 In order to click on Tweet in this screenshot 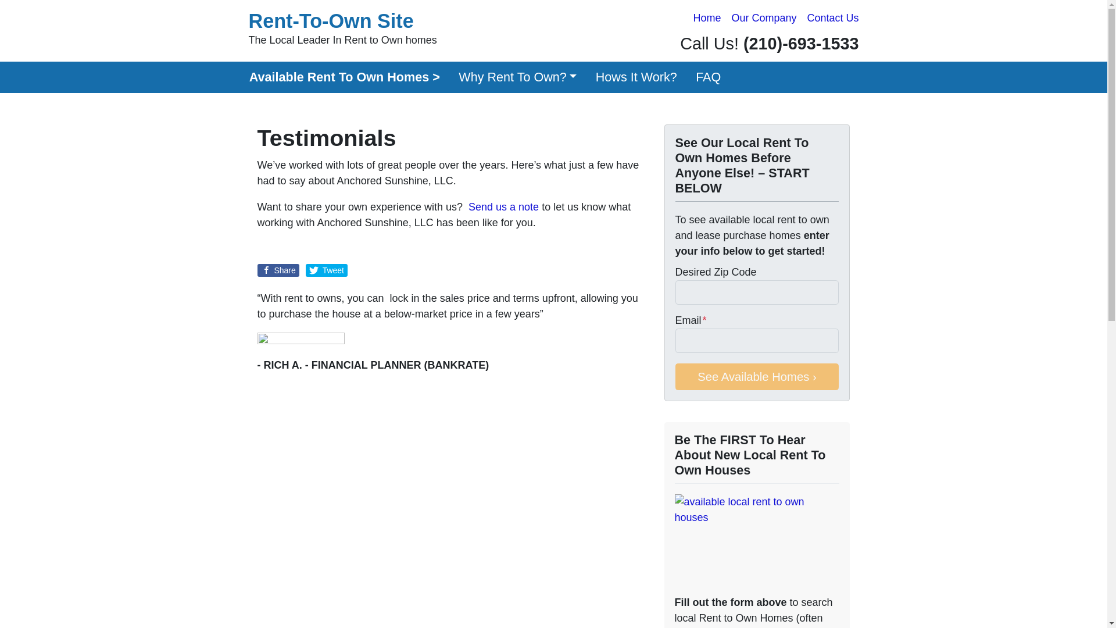, I will do `click(327, 270)`.